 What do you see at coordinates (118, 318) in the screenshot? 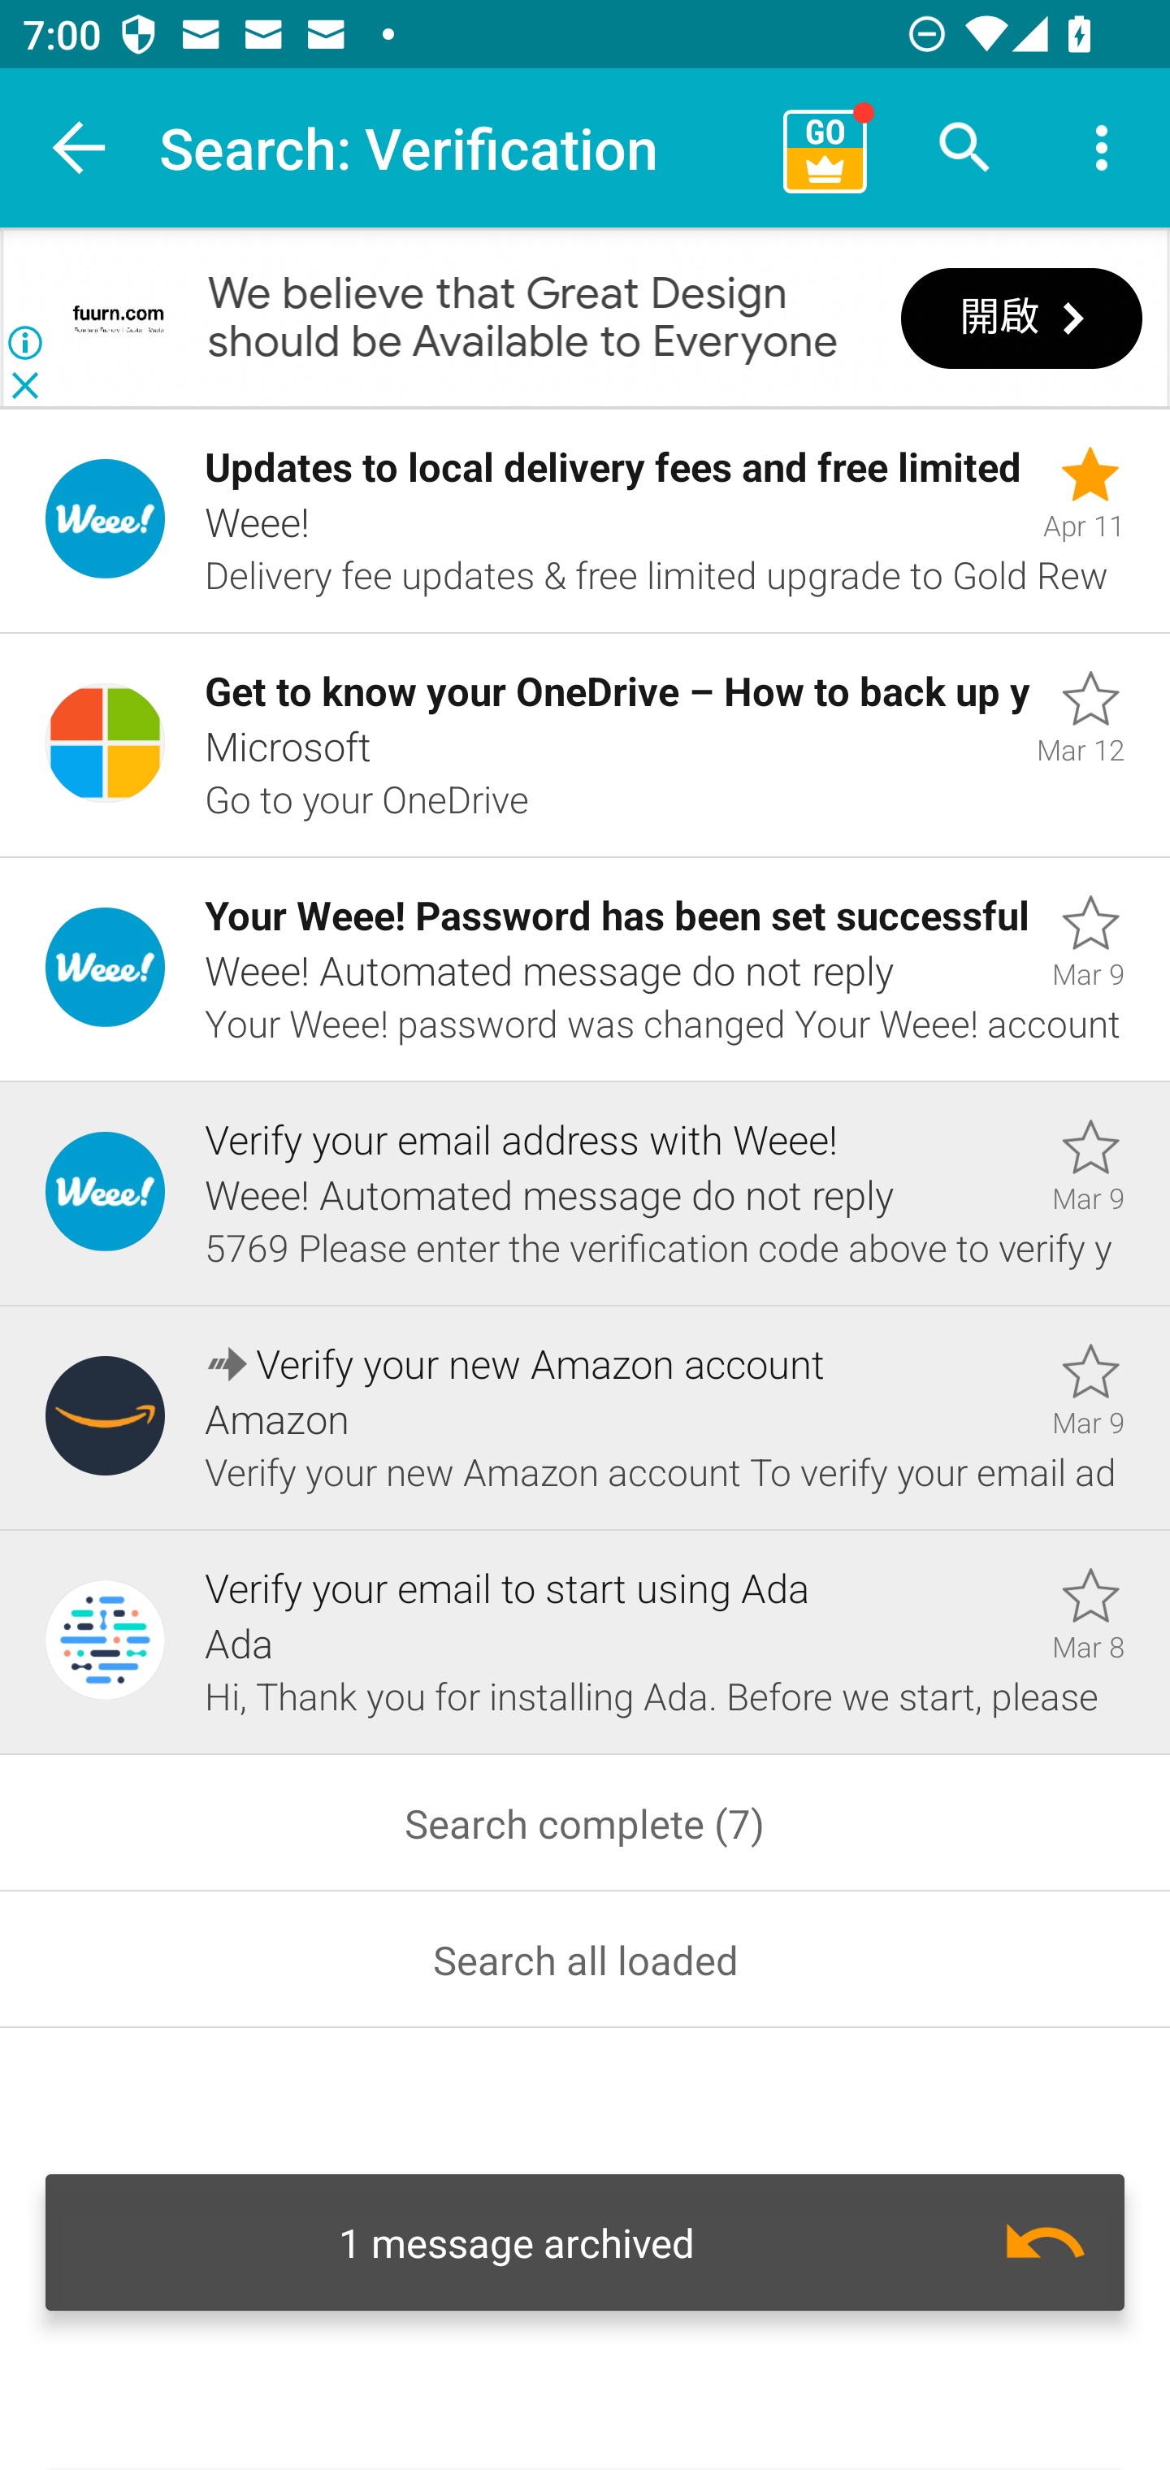
I see `FUURN Furniture` at bounding box center [118, 318].